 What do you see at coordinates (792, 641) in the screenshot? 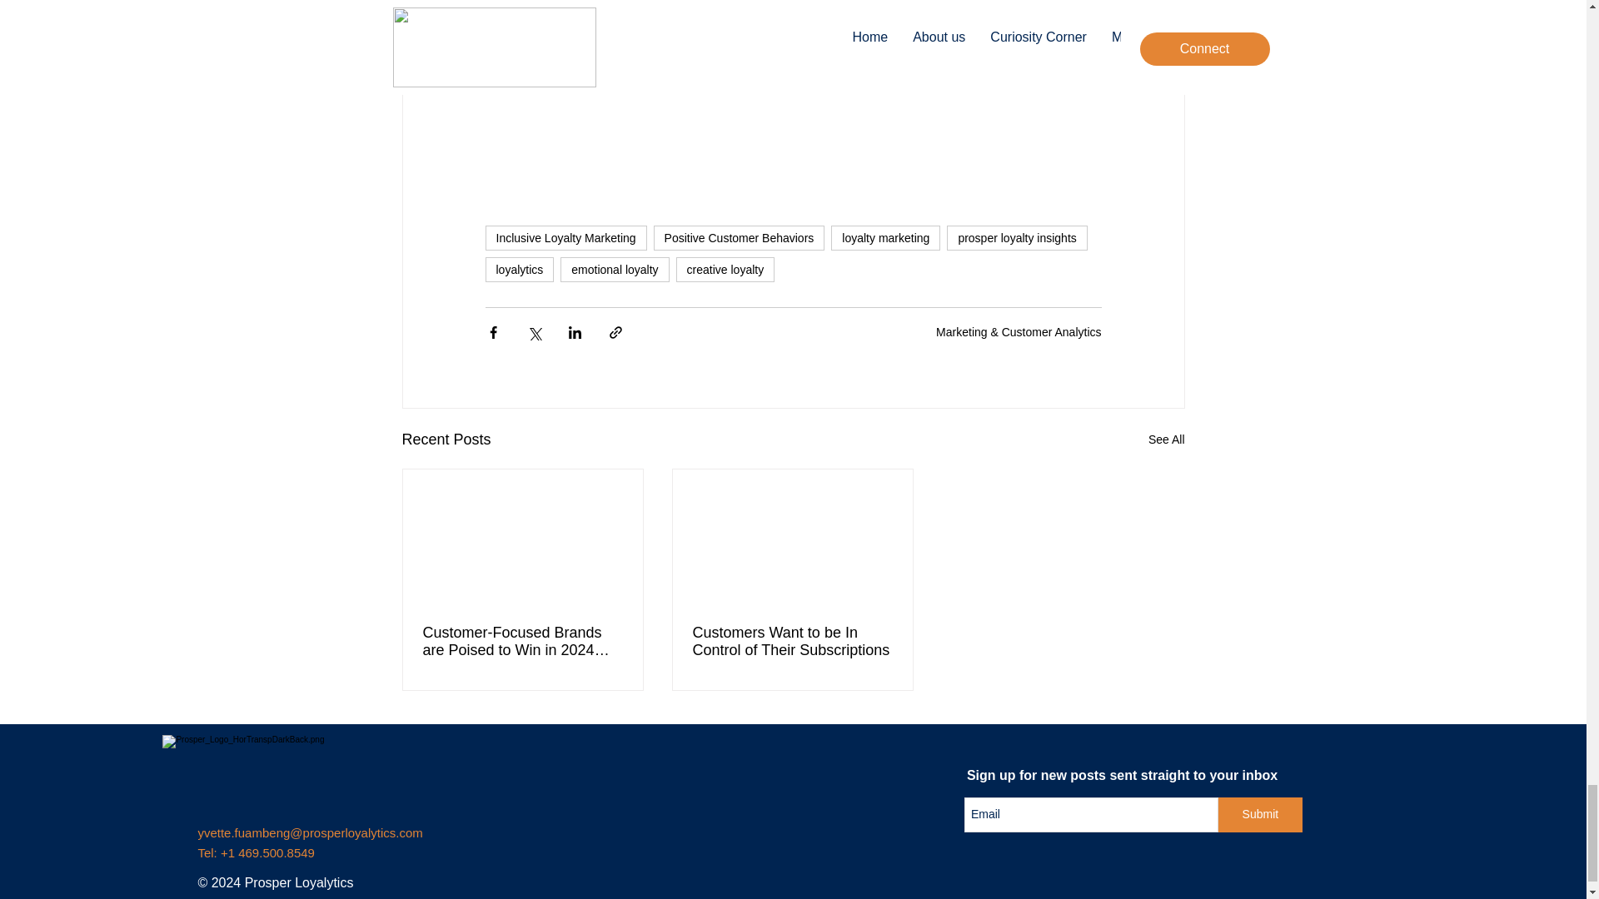
I see `Customers Want to be In Control of Their Subscriptions` at bounding box center [792, 641].